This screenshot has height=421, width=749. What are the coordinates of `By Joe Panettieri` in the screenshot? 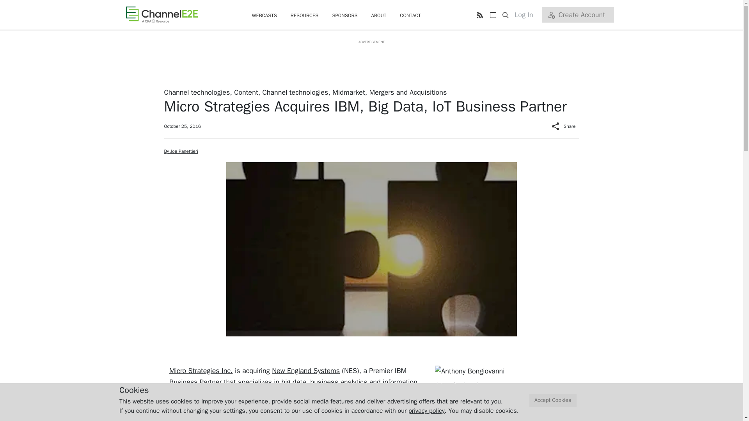 It's located at (181, 151).